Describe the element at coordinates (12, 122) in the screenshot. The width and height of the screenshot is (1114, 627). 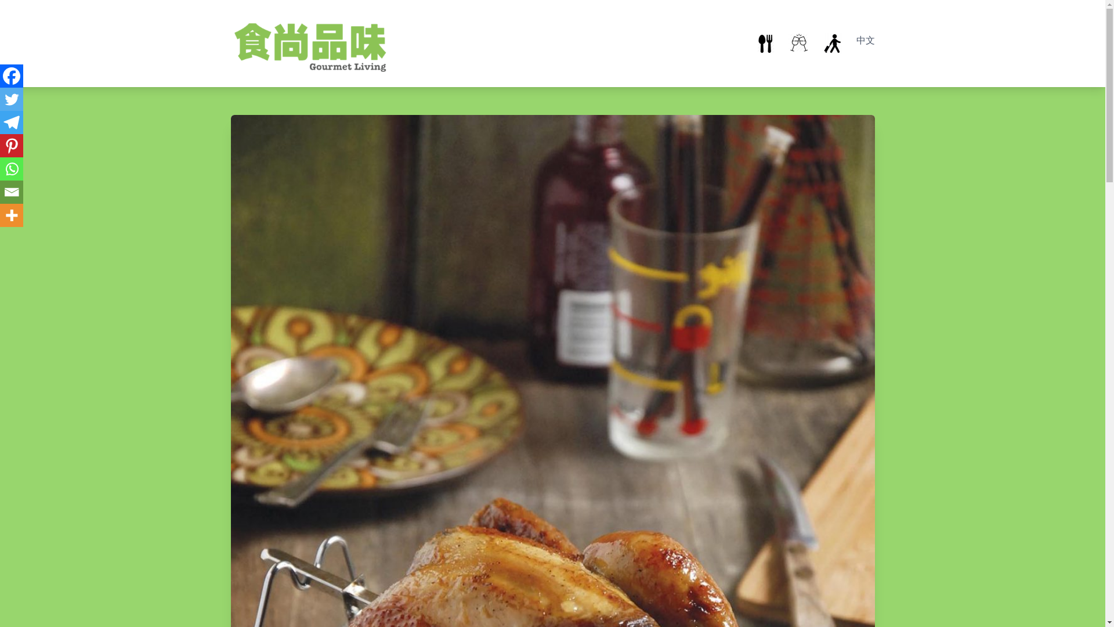
I see `Telegram` at that location.